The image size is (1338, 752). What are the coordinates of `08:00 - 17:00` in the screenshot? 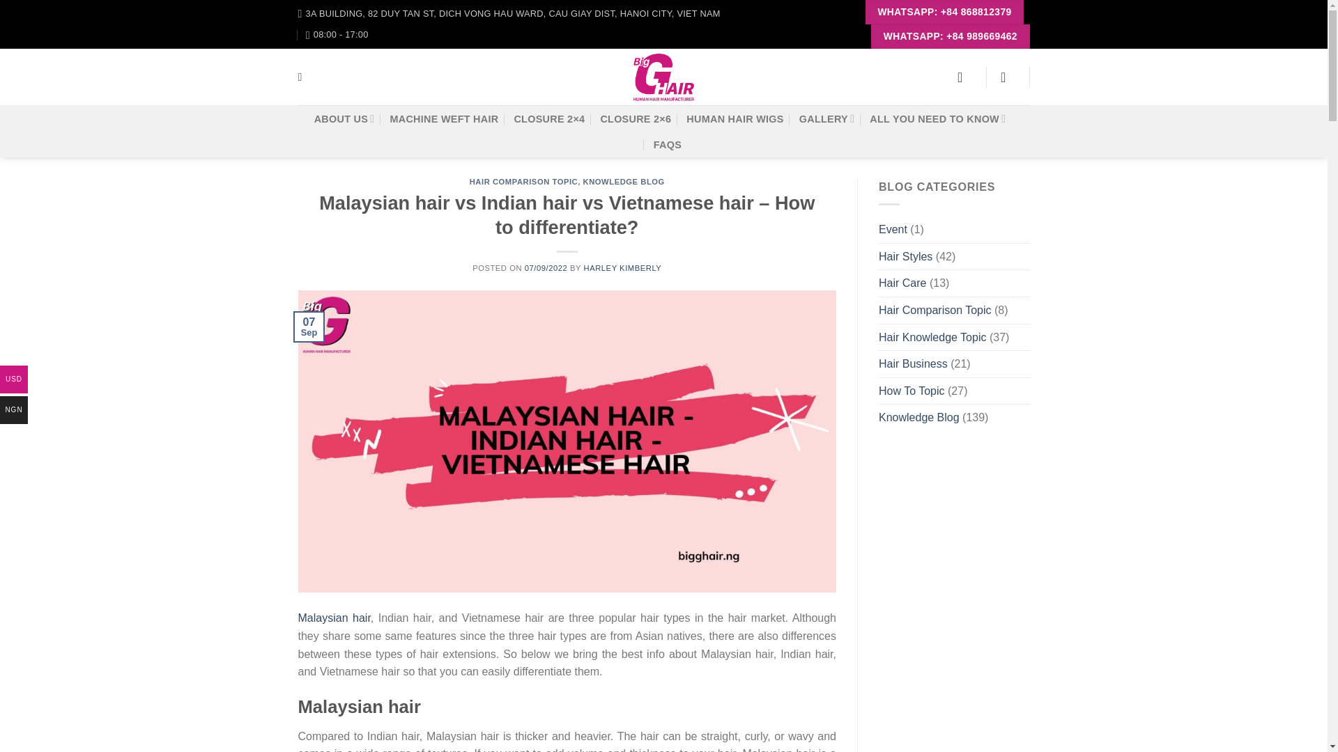 It's located at (337, 34).